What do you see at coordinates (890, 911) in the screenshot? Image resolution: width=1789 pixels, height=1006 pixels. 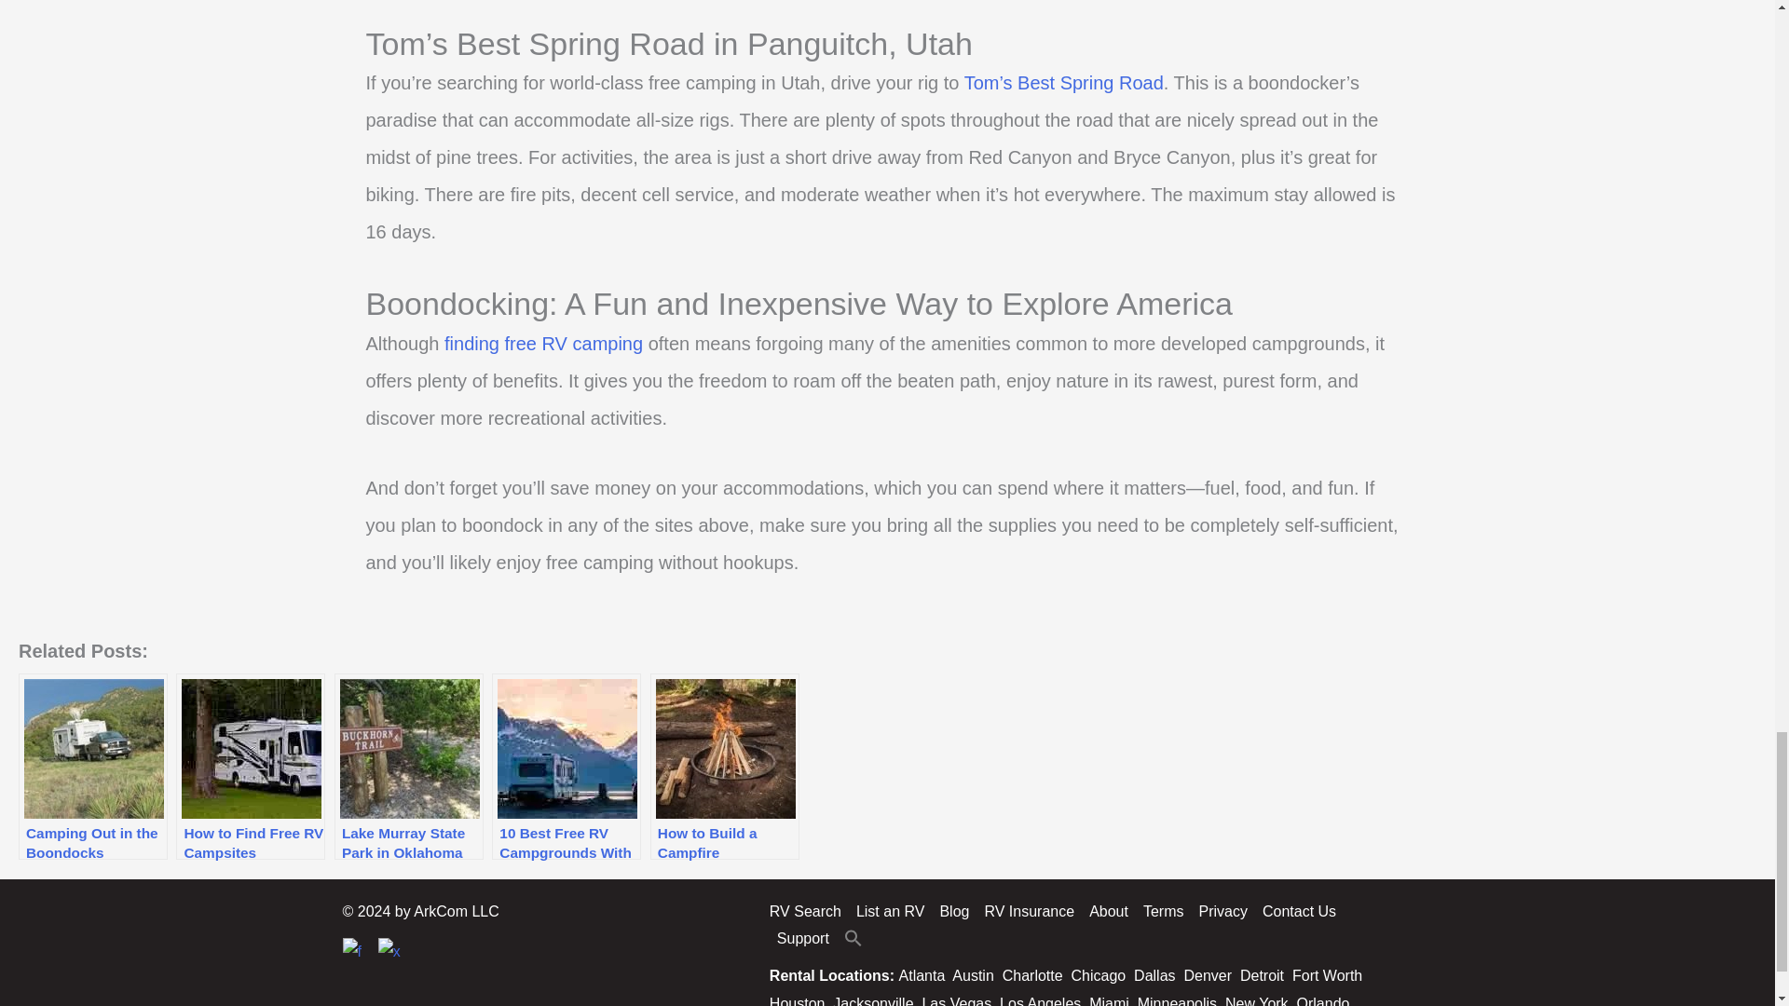 I see `List an RV` at bounding box center [890, 911].